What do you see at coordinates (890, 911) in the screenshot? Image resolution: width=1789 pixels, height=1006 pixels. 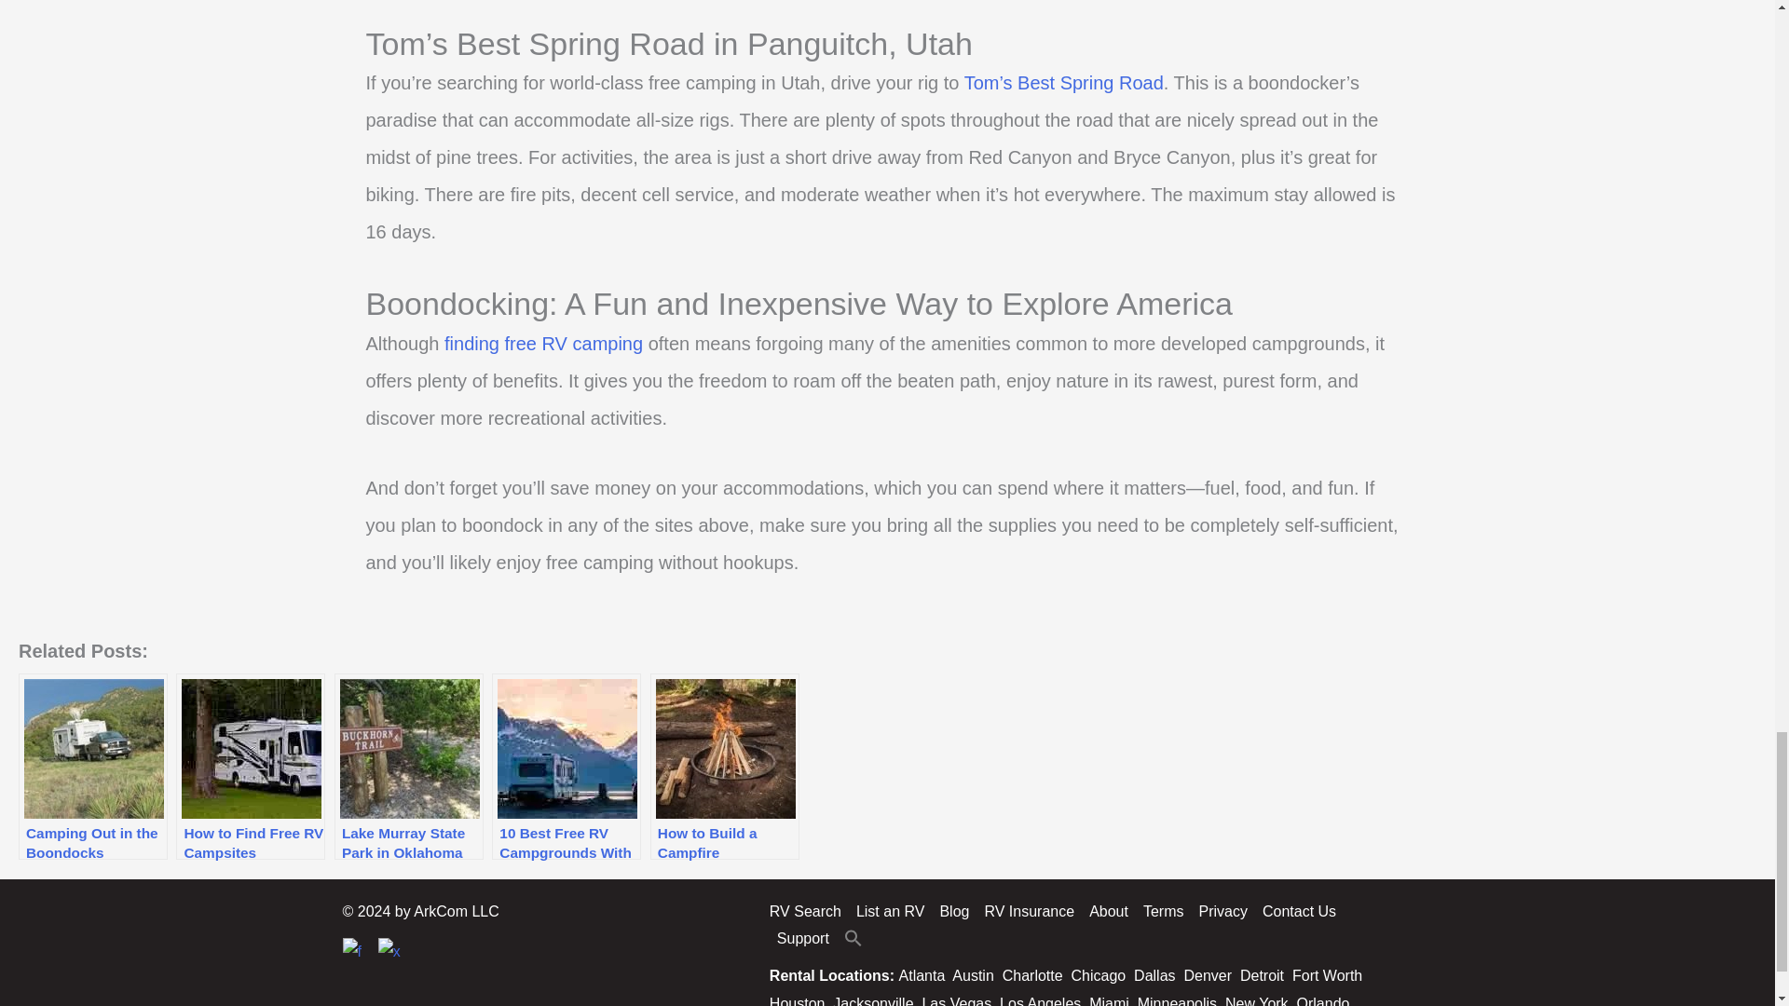 I see `List an RV` at bounding box center [890, 911].